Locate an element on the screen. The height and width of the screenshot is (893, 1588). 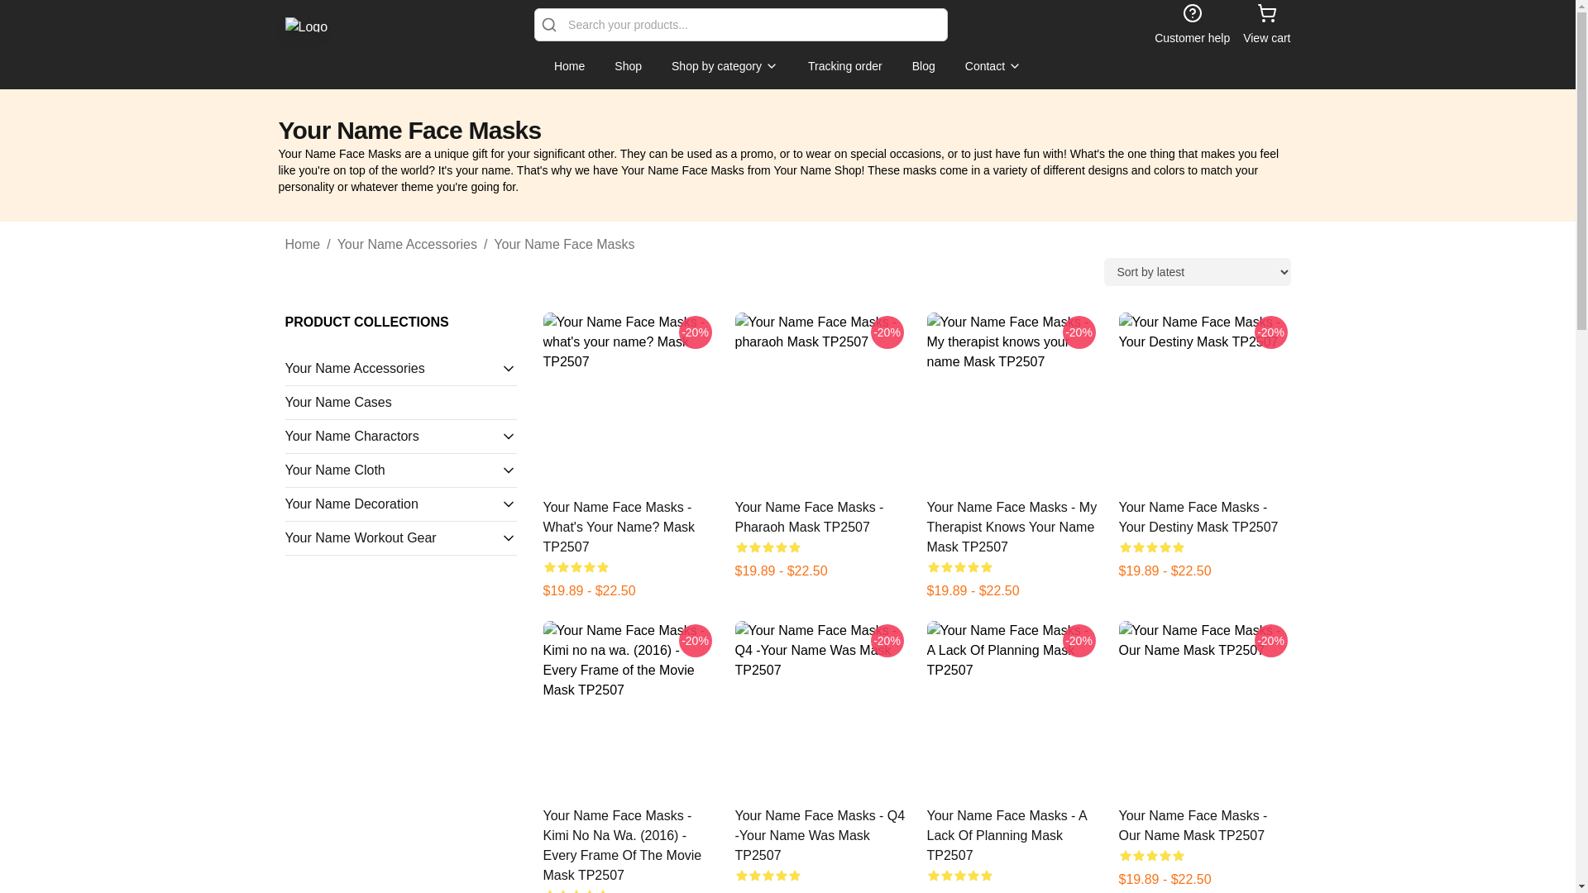
Home is located at coordinates (569, 66).